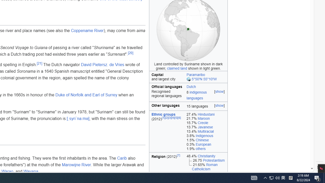  What do you see at coordinates (205, 167) in the screenshot?
I see `Roman Catholicism` at bounding box center [205, 167].